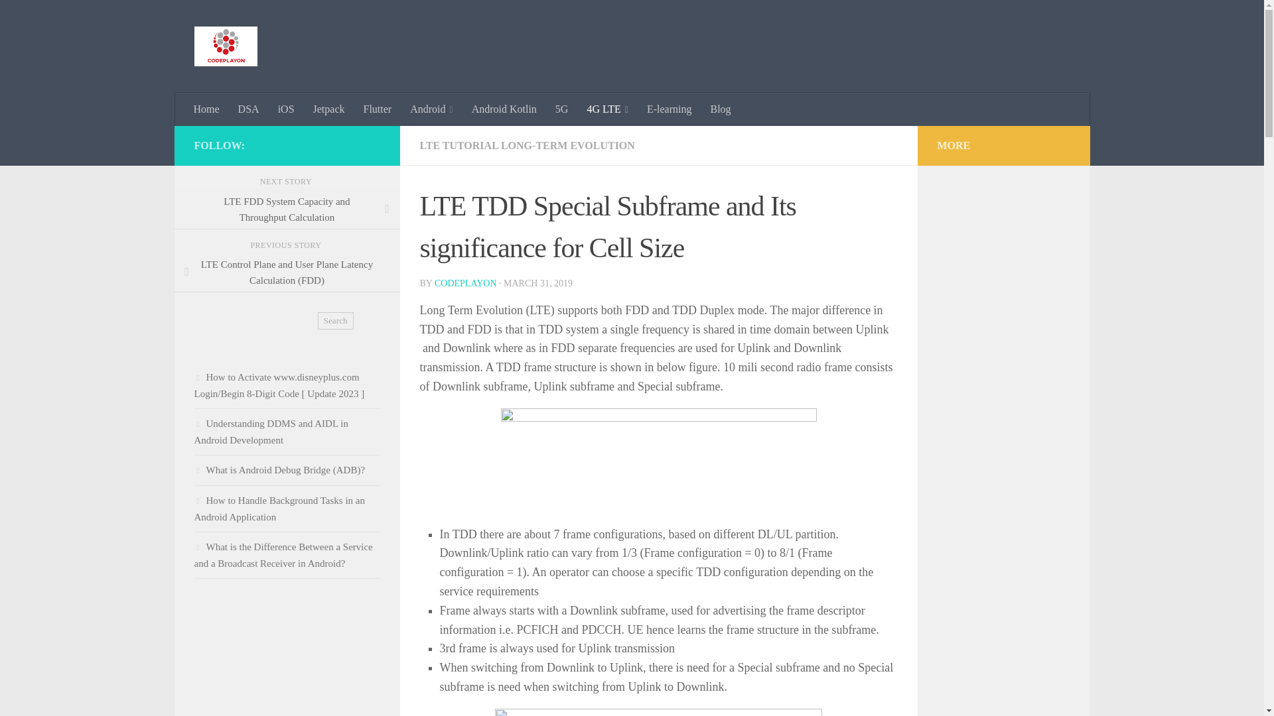 This screenshot has height=716, width=1274. I want to click on LTE TUTORIAL LONG-TERM EVOLUTION , so click(528, 145).